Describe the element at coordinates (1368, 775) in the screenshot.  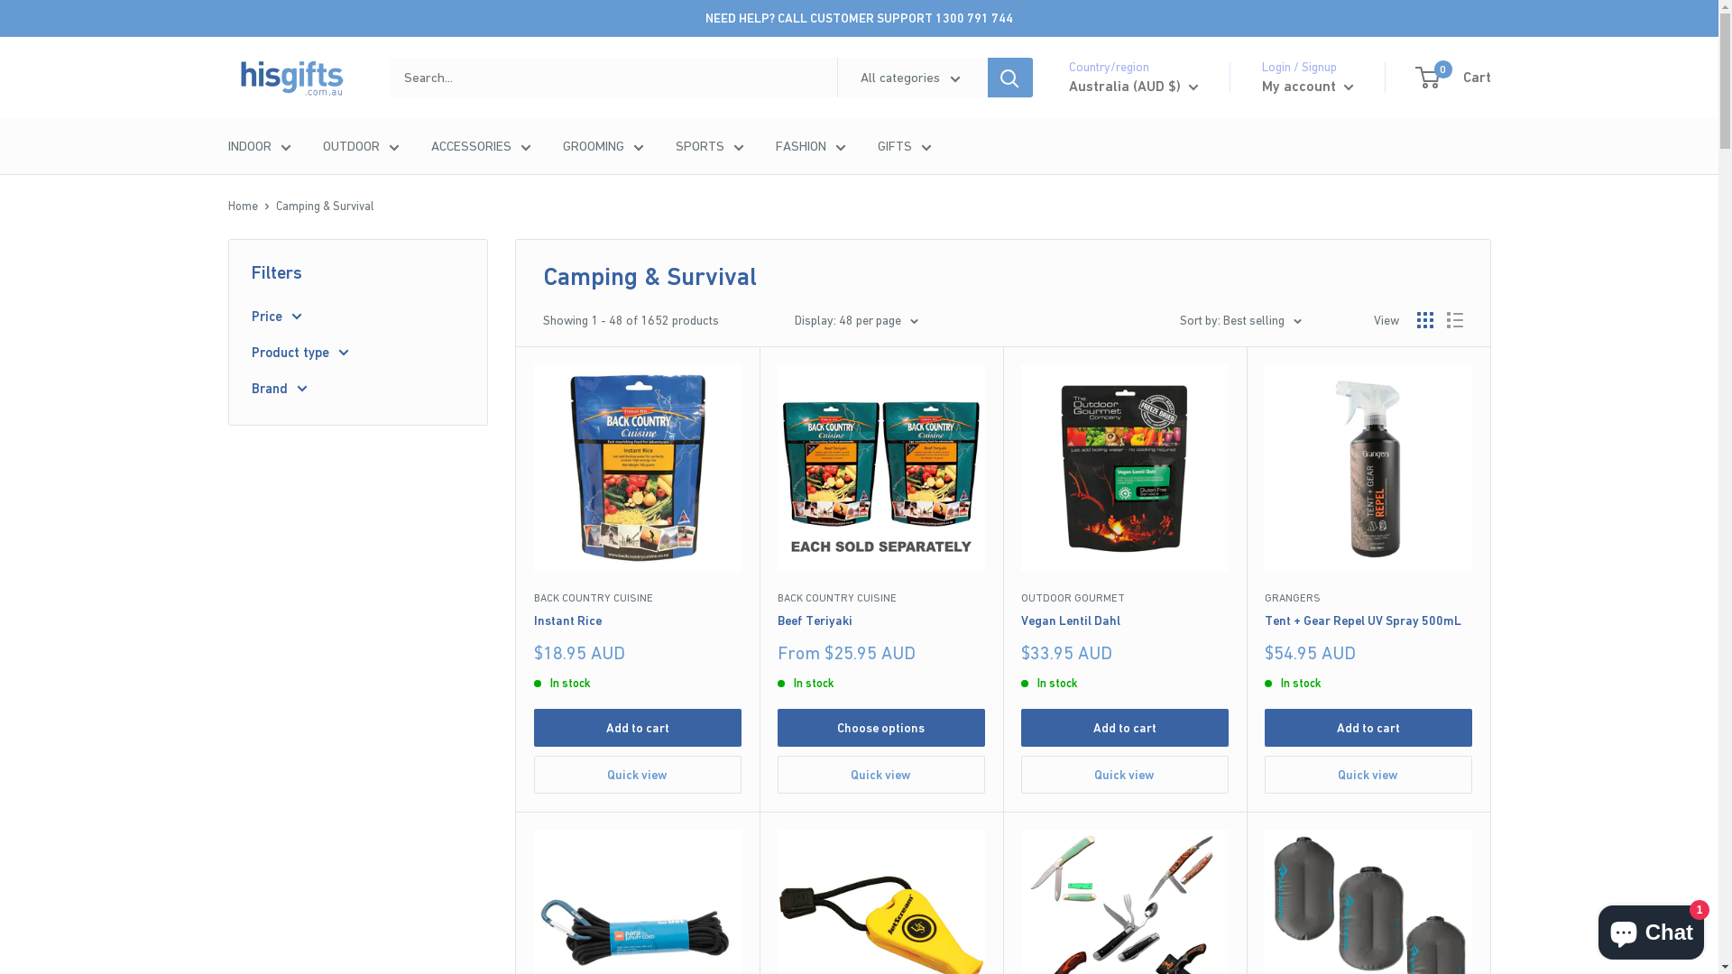
I see `Quick view` at that location.